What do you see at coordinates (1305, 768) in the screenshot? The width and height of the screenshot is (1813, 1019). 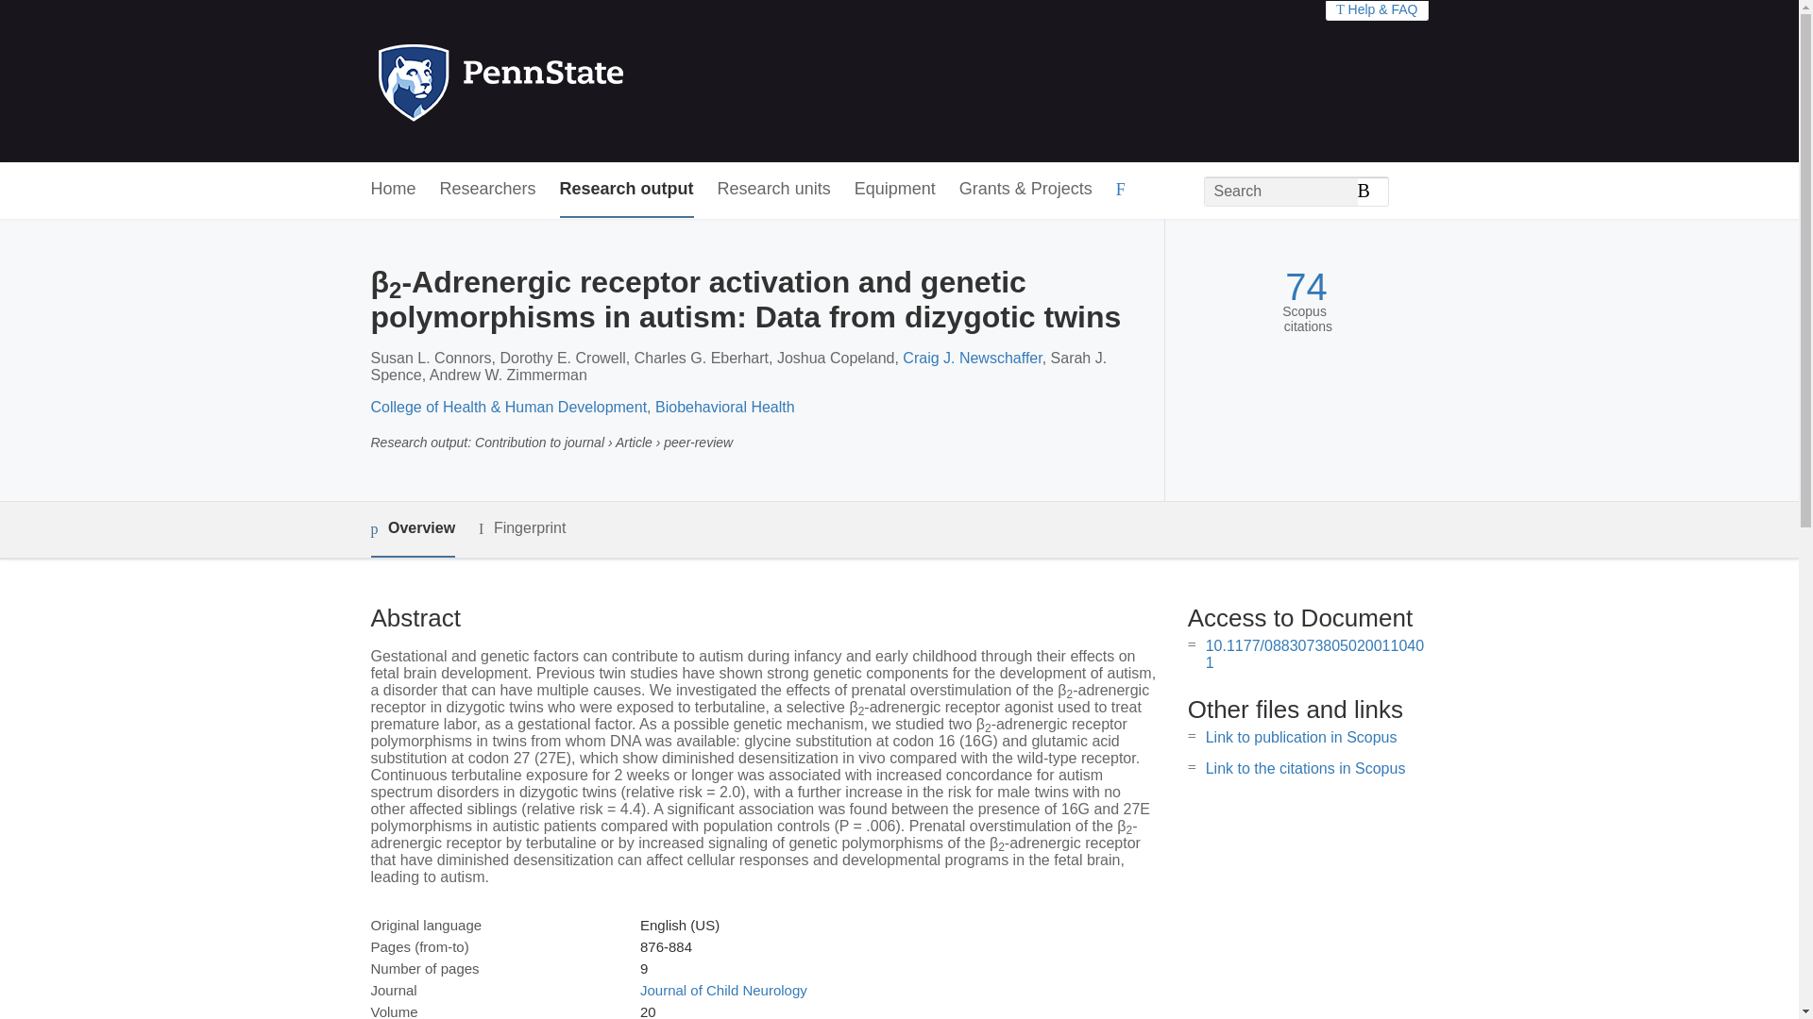 I see `Link to the citations in Scopus` at bounding box center [1305, 768].